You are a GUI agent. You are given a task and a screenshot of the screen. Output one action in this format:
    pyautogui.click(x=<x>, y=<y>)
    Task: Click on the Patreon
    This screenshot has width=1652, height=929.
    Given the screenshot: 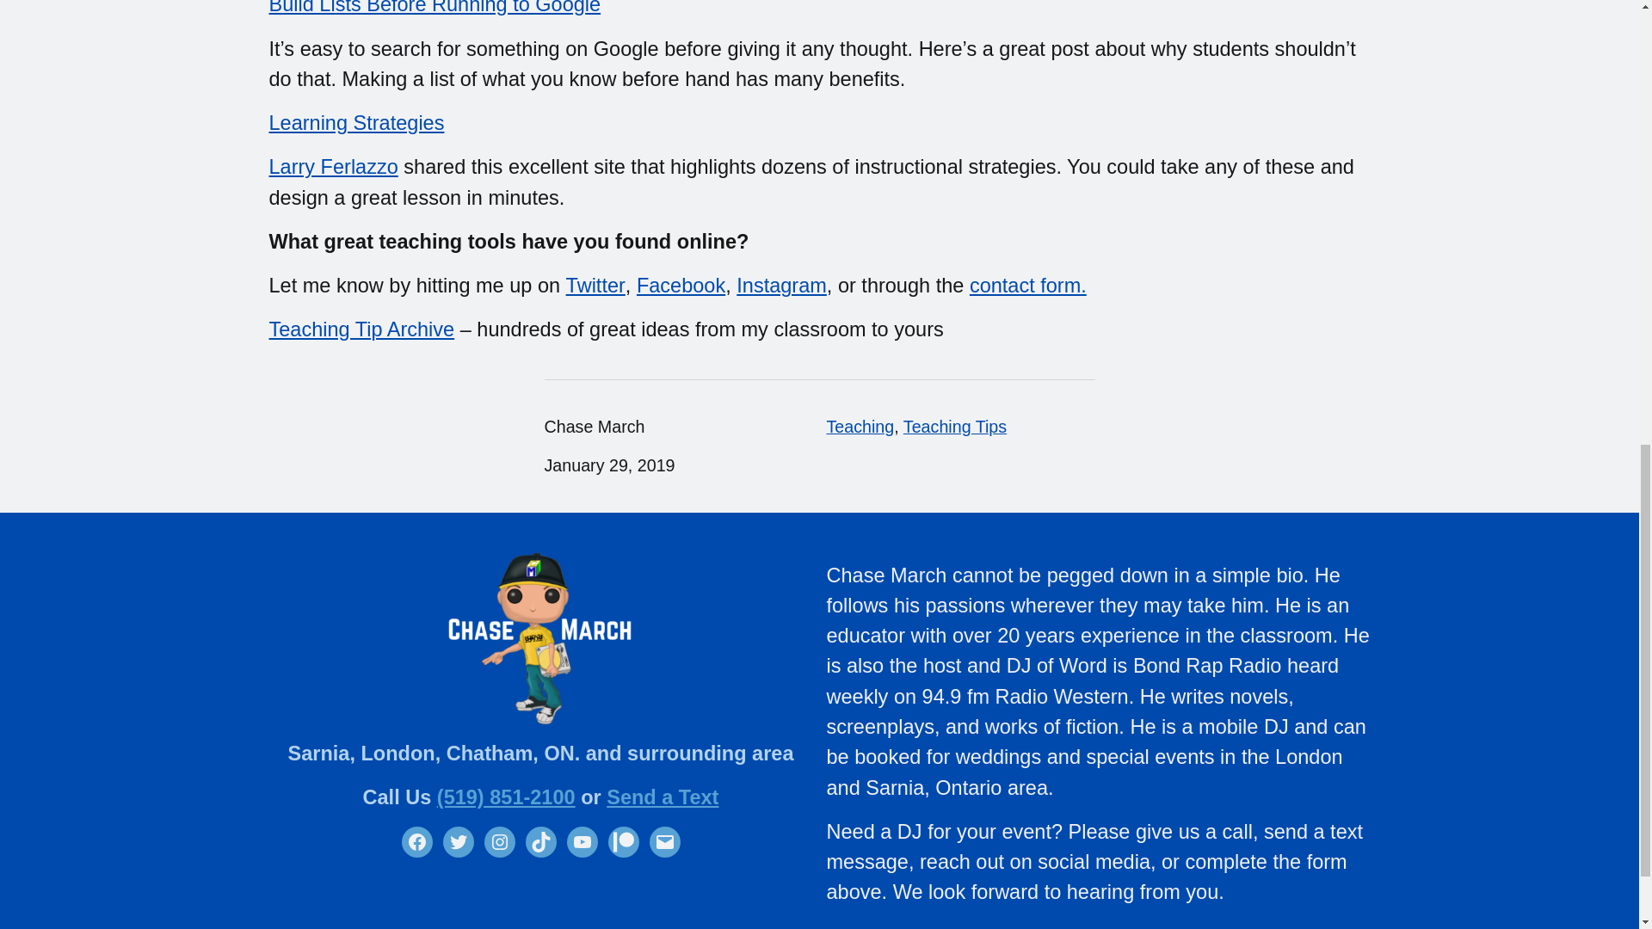 What is the action you would take?
    pyautogui.click(x=623, y=841)
    